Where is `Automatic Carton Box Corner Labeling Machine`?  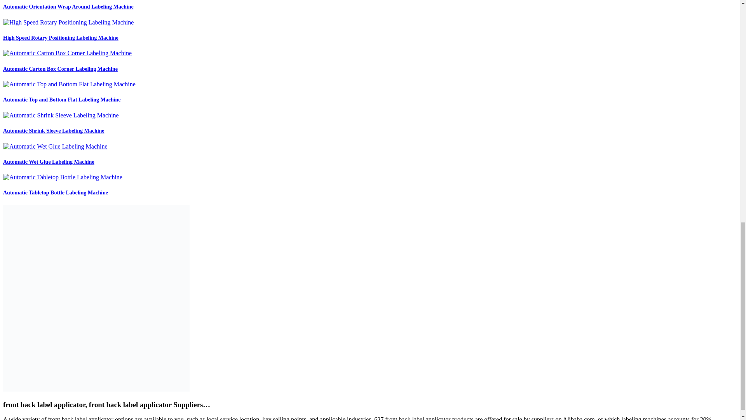 Automatic Carton Box Corner Labeling Machine is located at coordinates (60, 68).